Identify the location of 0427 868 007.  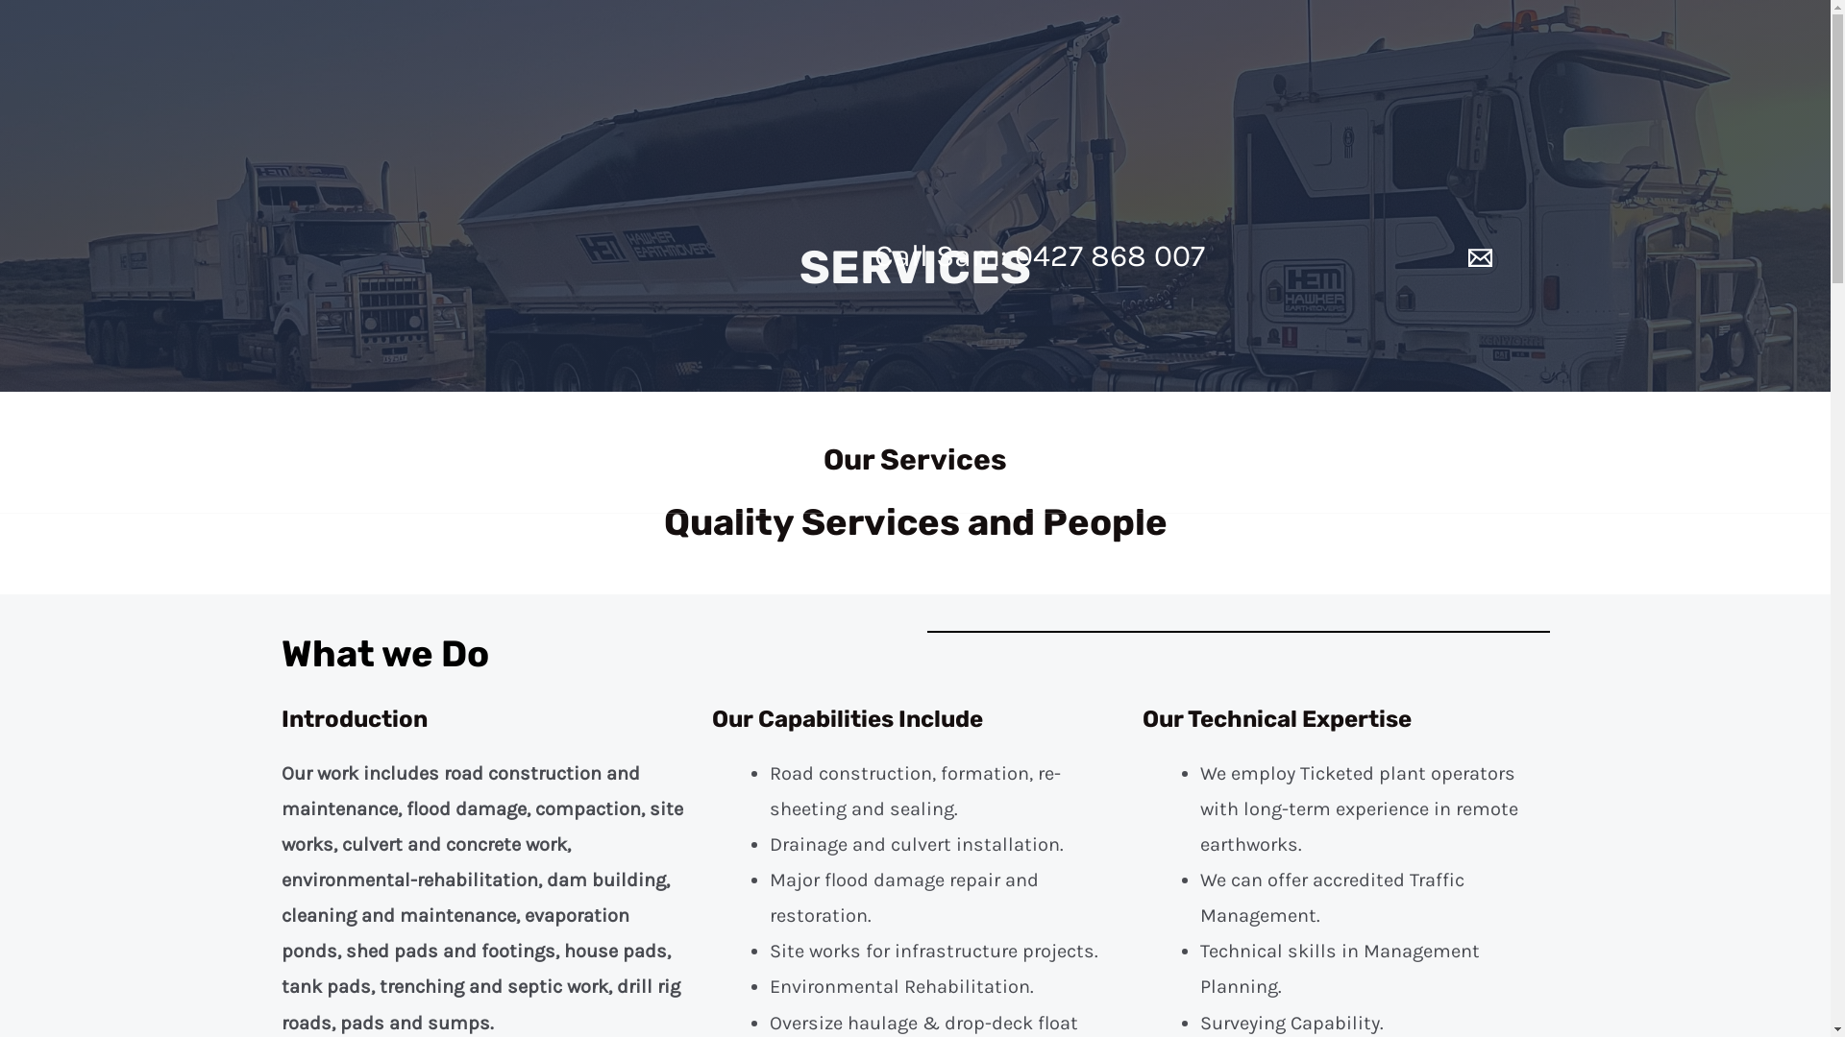
(1110, 255).